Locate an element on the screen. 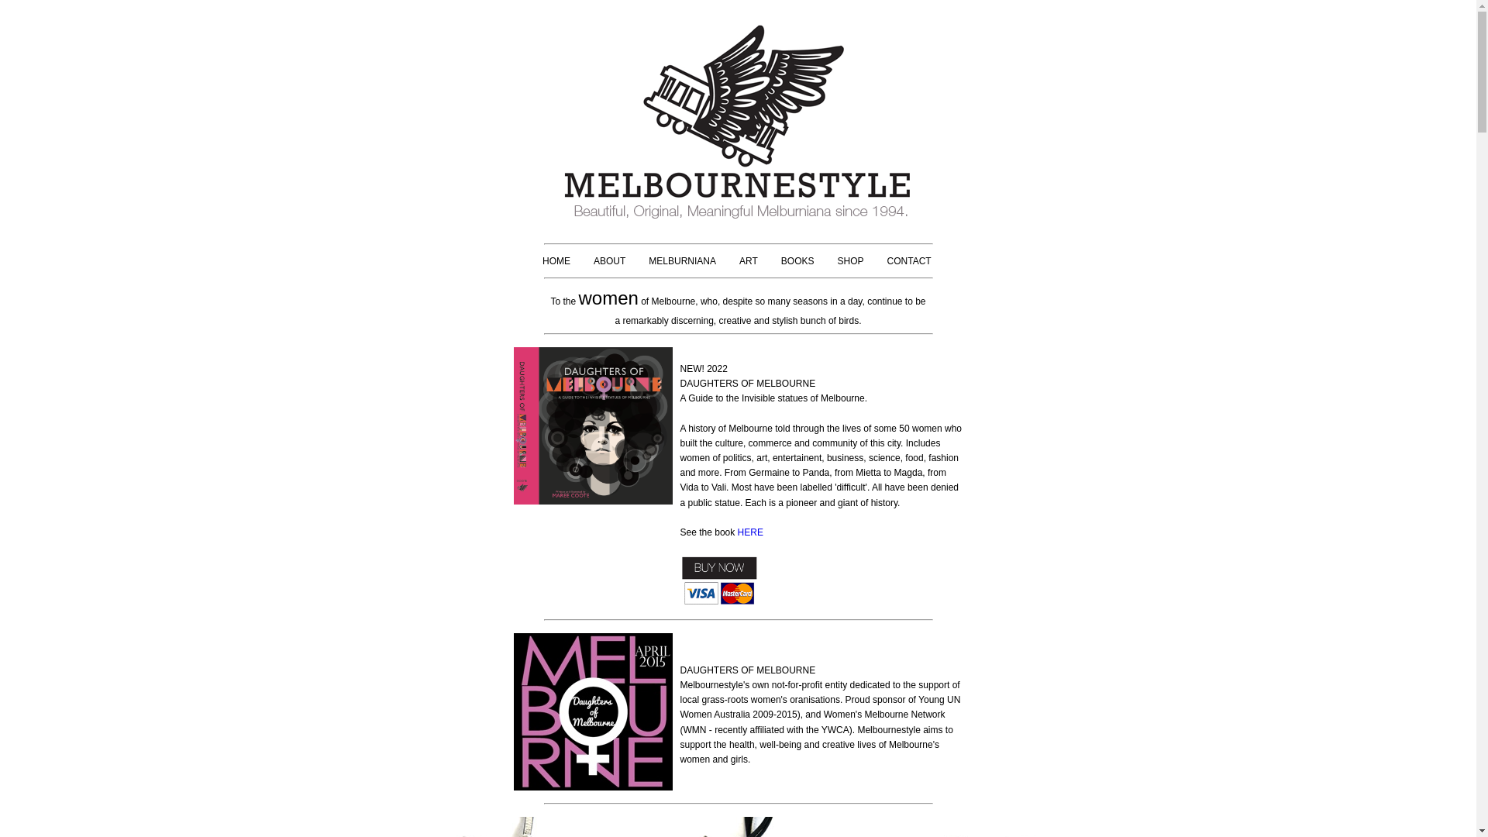  HERE is located at coordinates (750, 532).